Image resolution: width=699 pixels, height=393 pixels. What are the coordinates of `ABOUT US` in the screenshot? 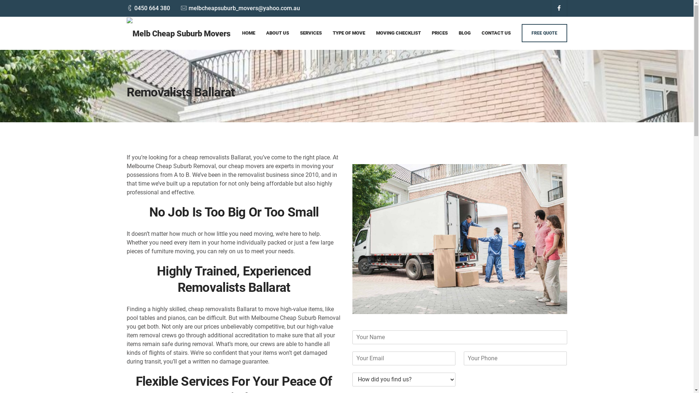 It's located at (277, 33).